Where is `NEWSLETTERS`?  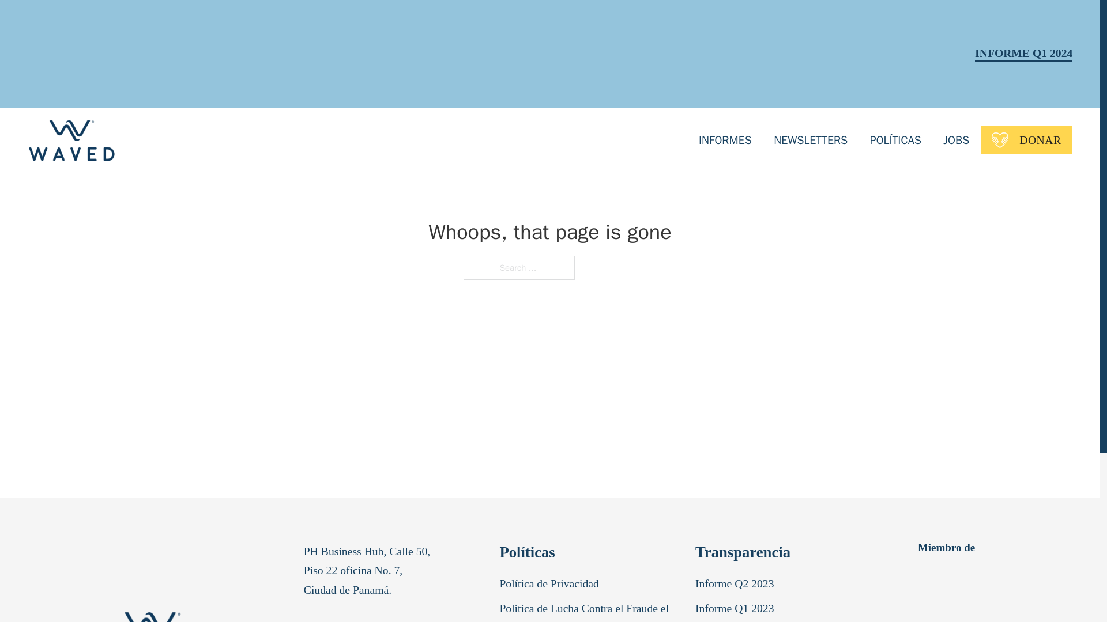
NEWSLETTERS is located at coordinates (811, 140).